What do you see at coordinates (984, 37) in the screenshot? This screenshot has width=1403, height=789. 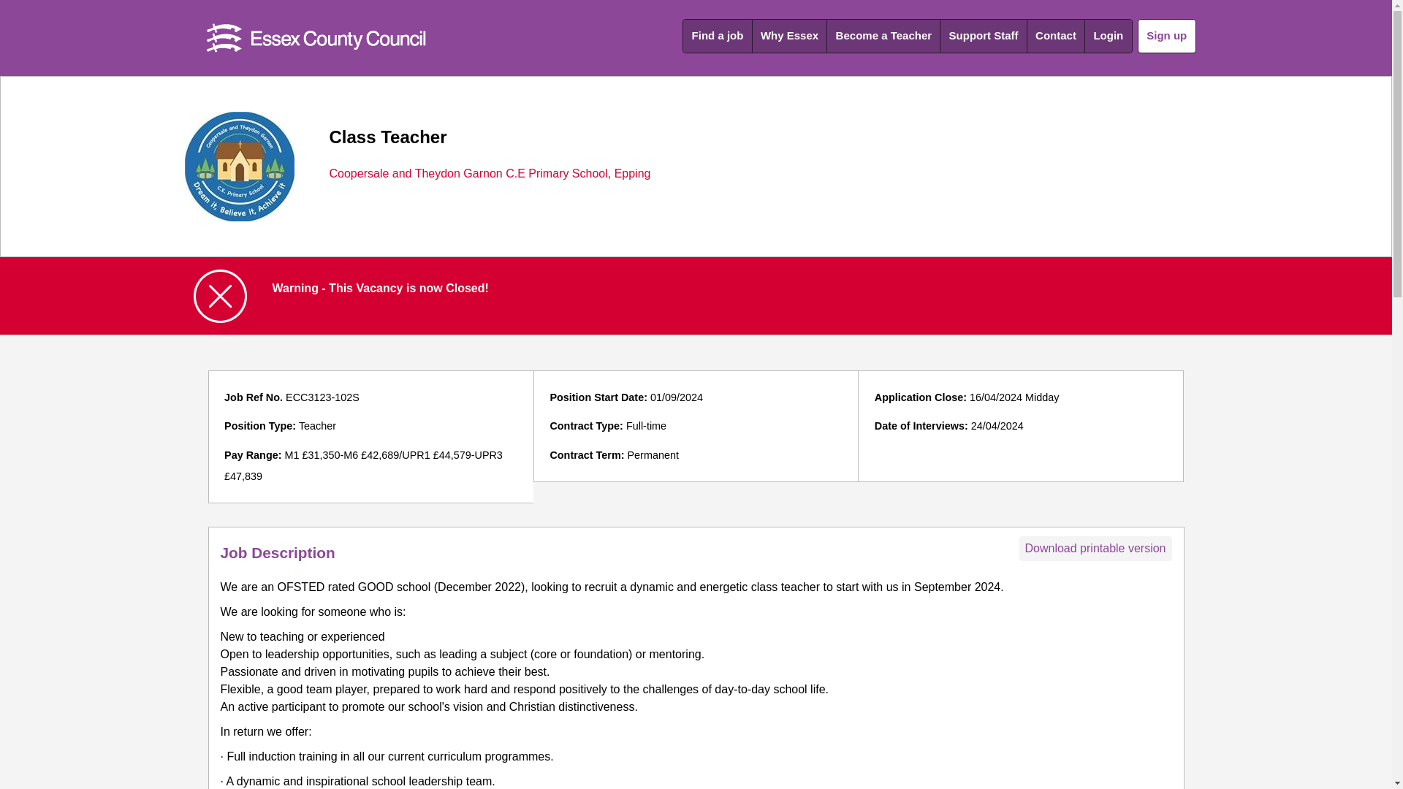 I see `Support Staff` at bounding box center [984, 37].